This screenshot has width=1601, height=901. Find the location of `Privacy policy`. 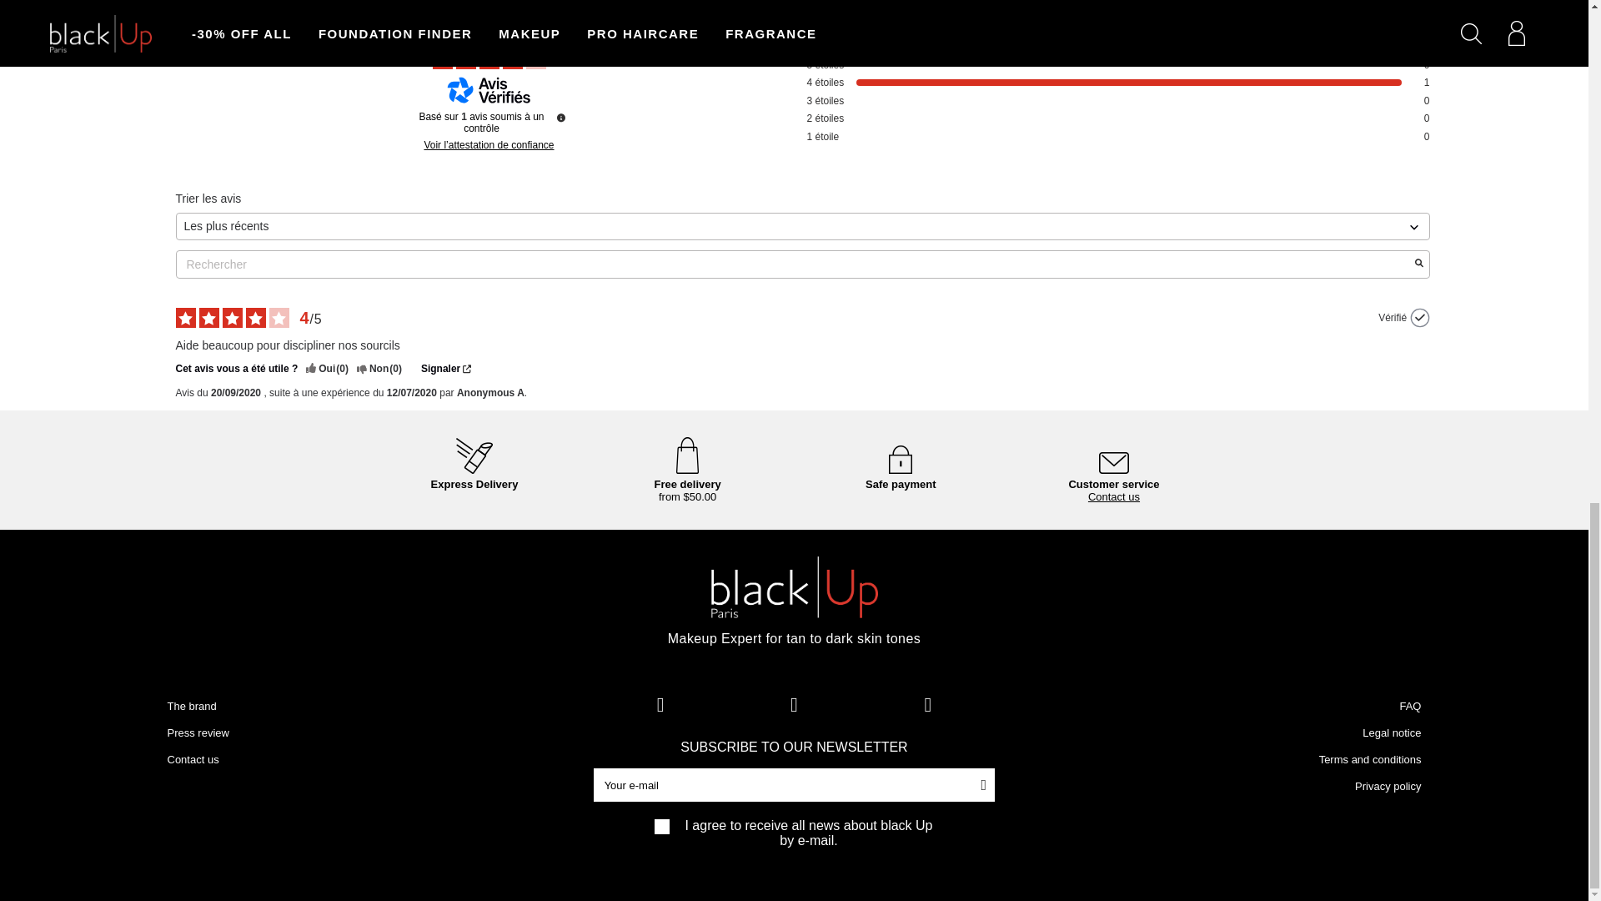

Privacy policy is located at coordinates (1388, 786).